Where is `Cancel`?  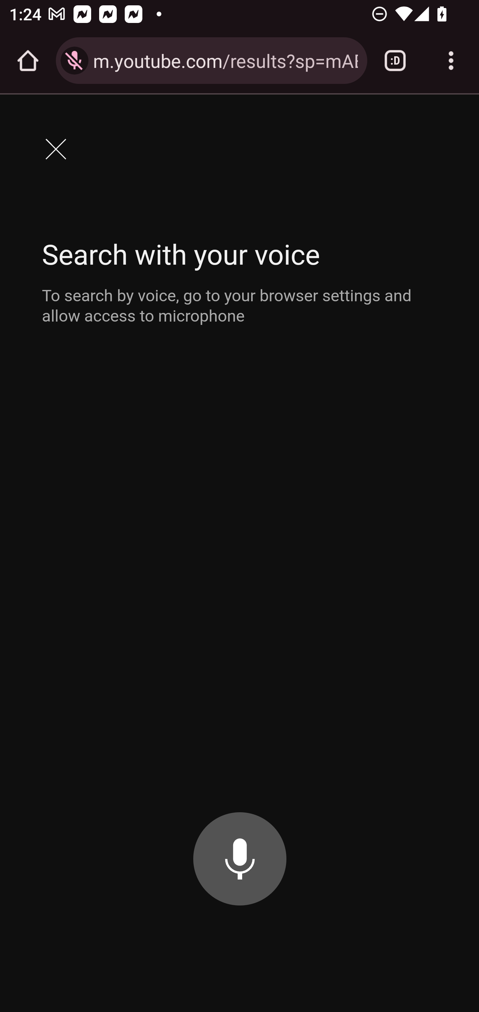 Cancel is located at coordinates (56, 148).